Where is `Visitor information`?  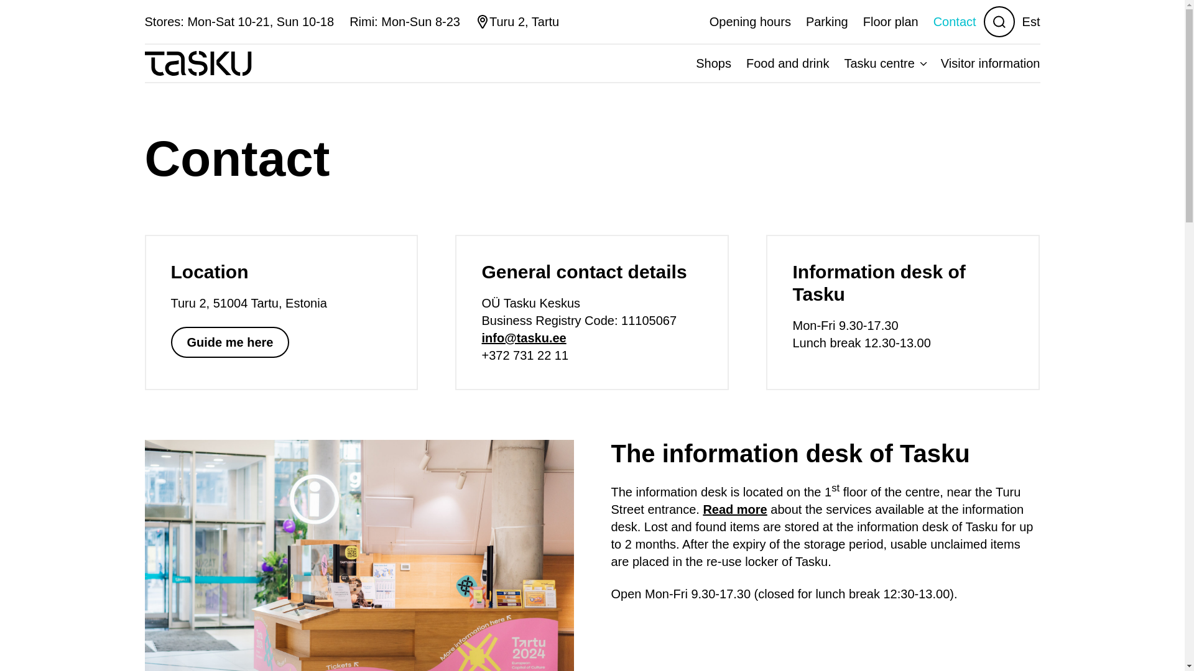 Visitor information is located at coordinates (986, 63).